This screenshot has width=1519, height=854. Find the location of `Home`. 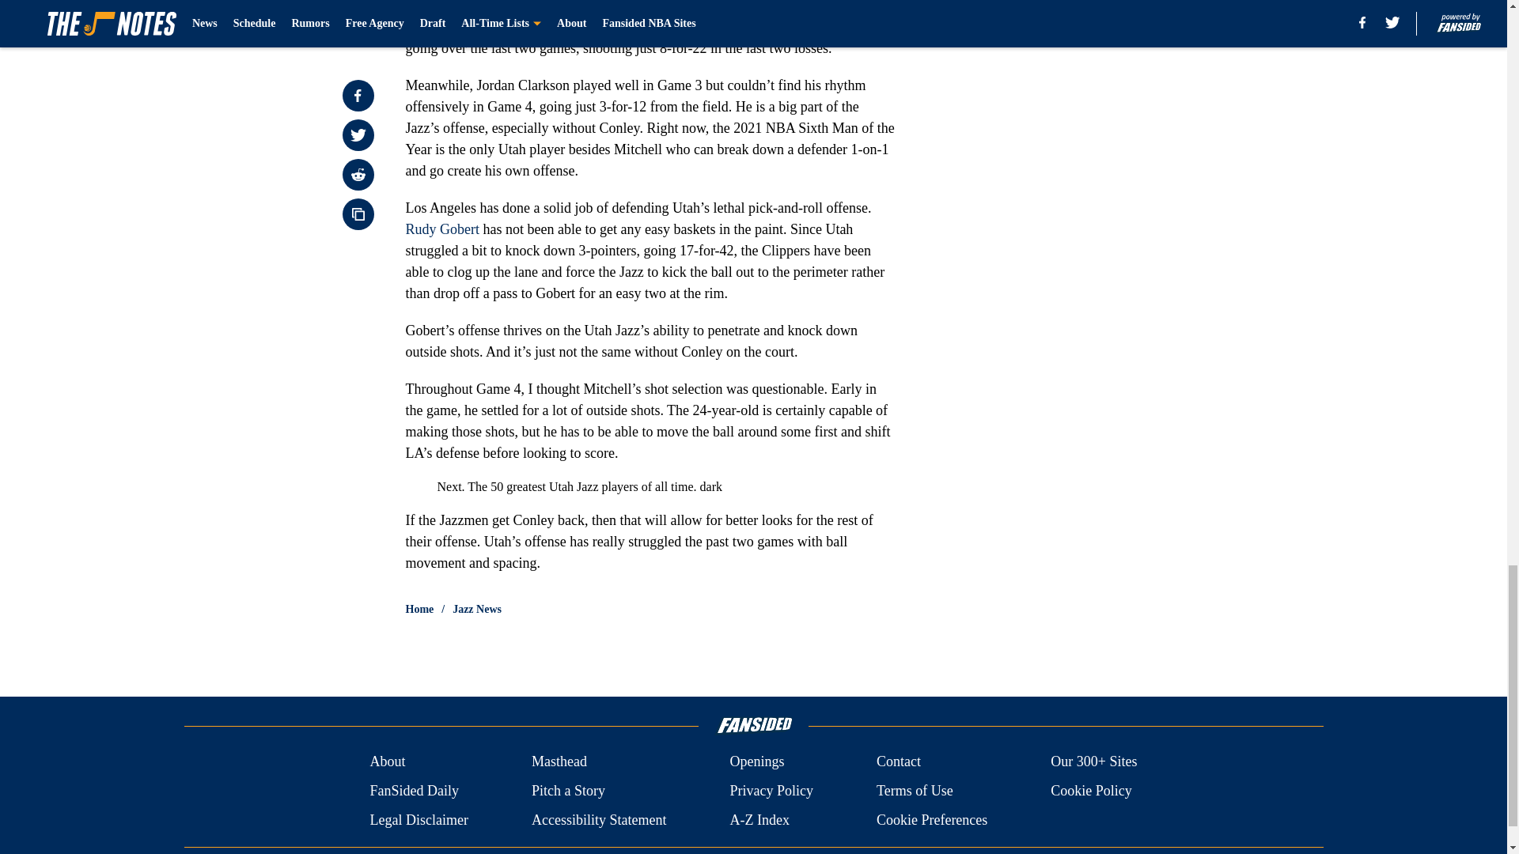

Home is located at coordinates (419, 609).